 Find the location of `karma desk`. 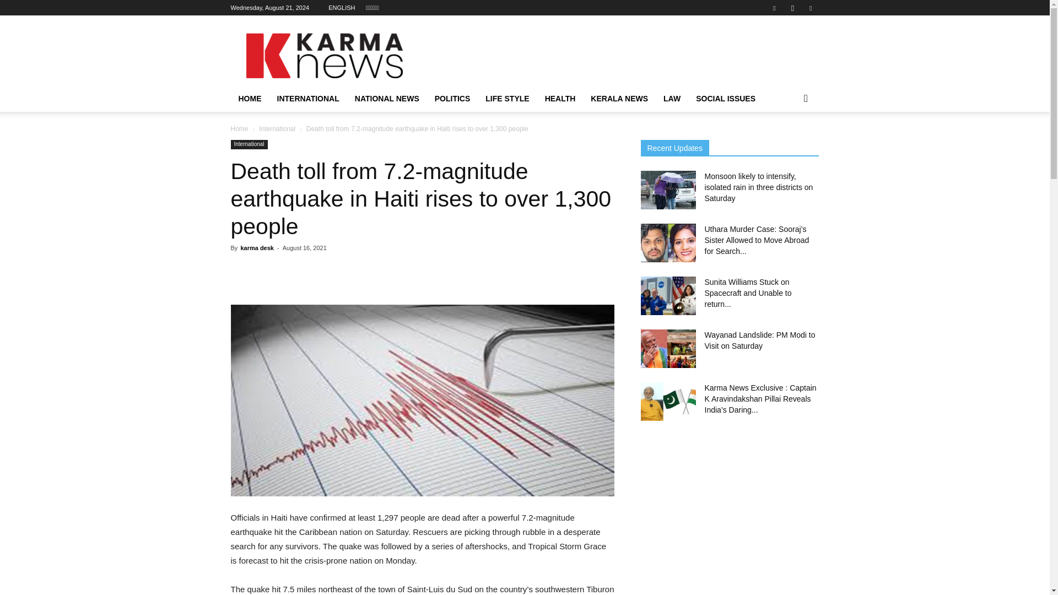

karma desk is located at coordinates (257, 247).